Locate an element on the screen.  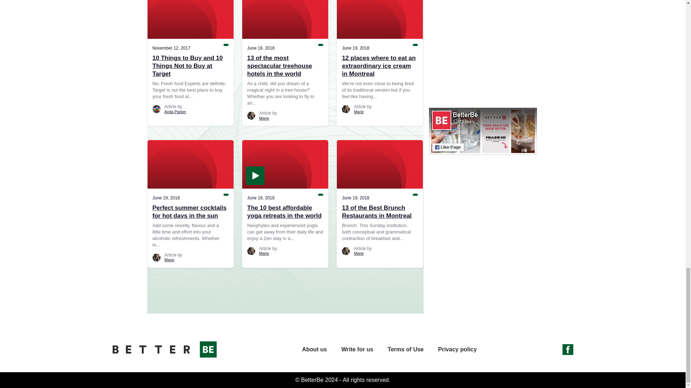
Marie is located at coordinates (169, 260).